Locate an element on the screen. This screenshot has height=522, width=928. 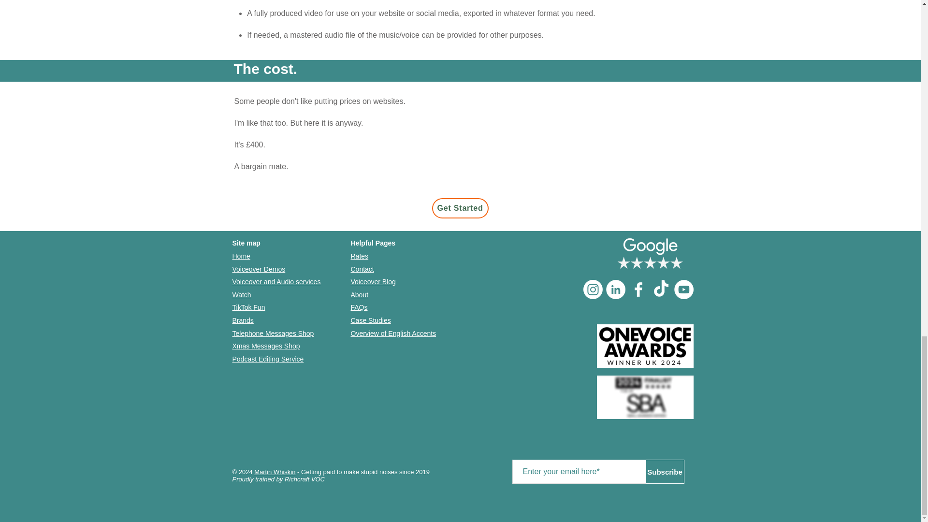
Martn WhiskinVoiceover Aertist is rated 5 stars on Google is located at coordinates (650, 254).